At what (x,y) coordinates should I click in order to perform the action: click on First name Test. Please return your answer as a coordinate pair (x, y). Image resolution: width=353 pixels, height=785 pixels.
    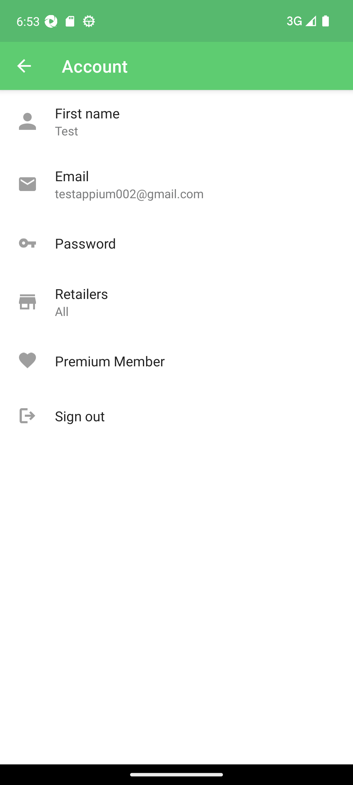
    Looking at the image, I should click on (176, 122).